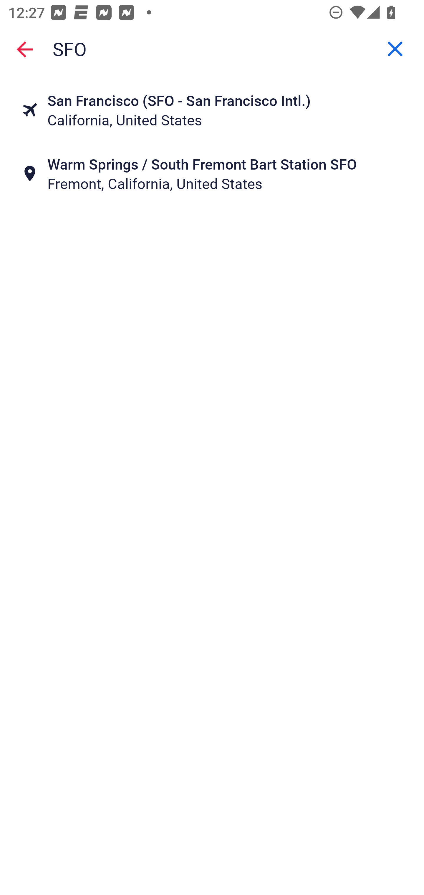 The height and width of the screenshot is (895, 424). Describe the element at coordinates (212, 49) in the screenshot. I see `Drop-off, SFO` at that location.